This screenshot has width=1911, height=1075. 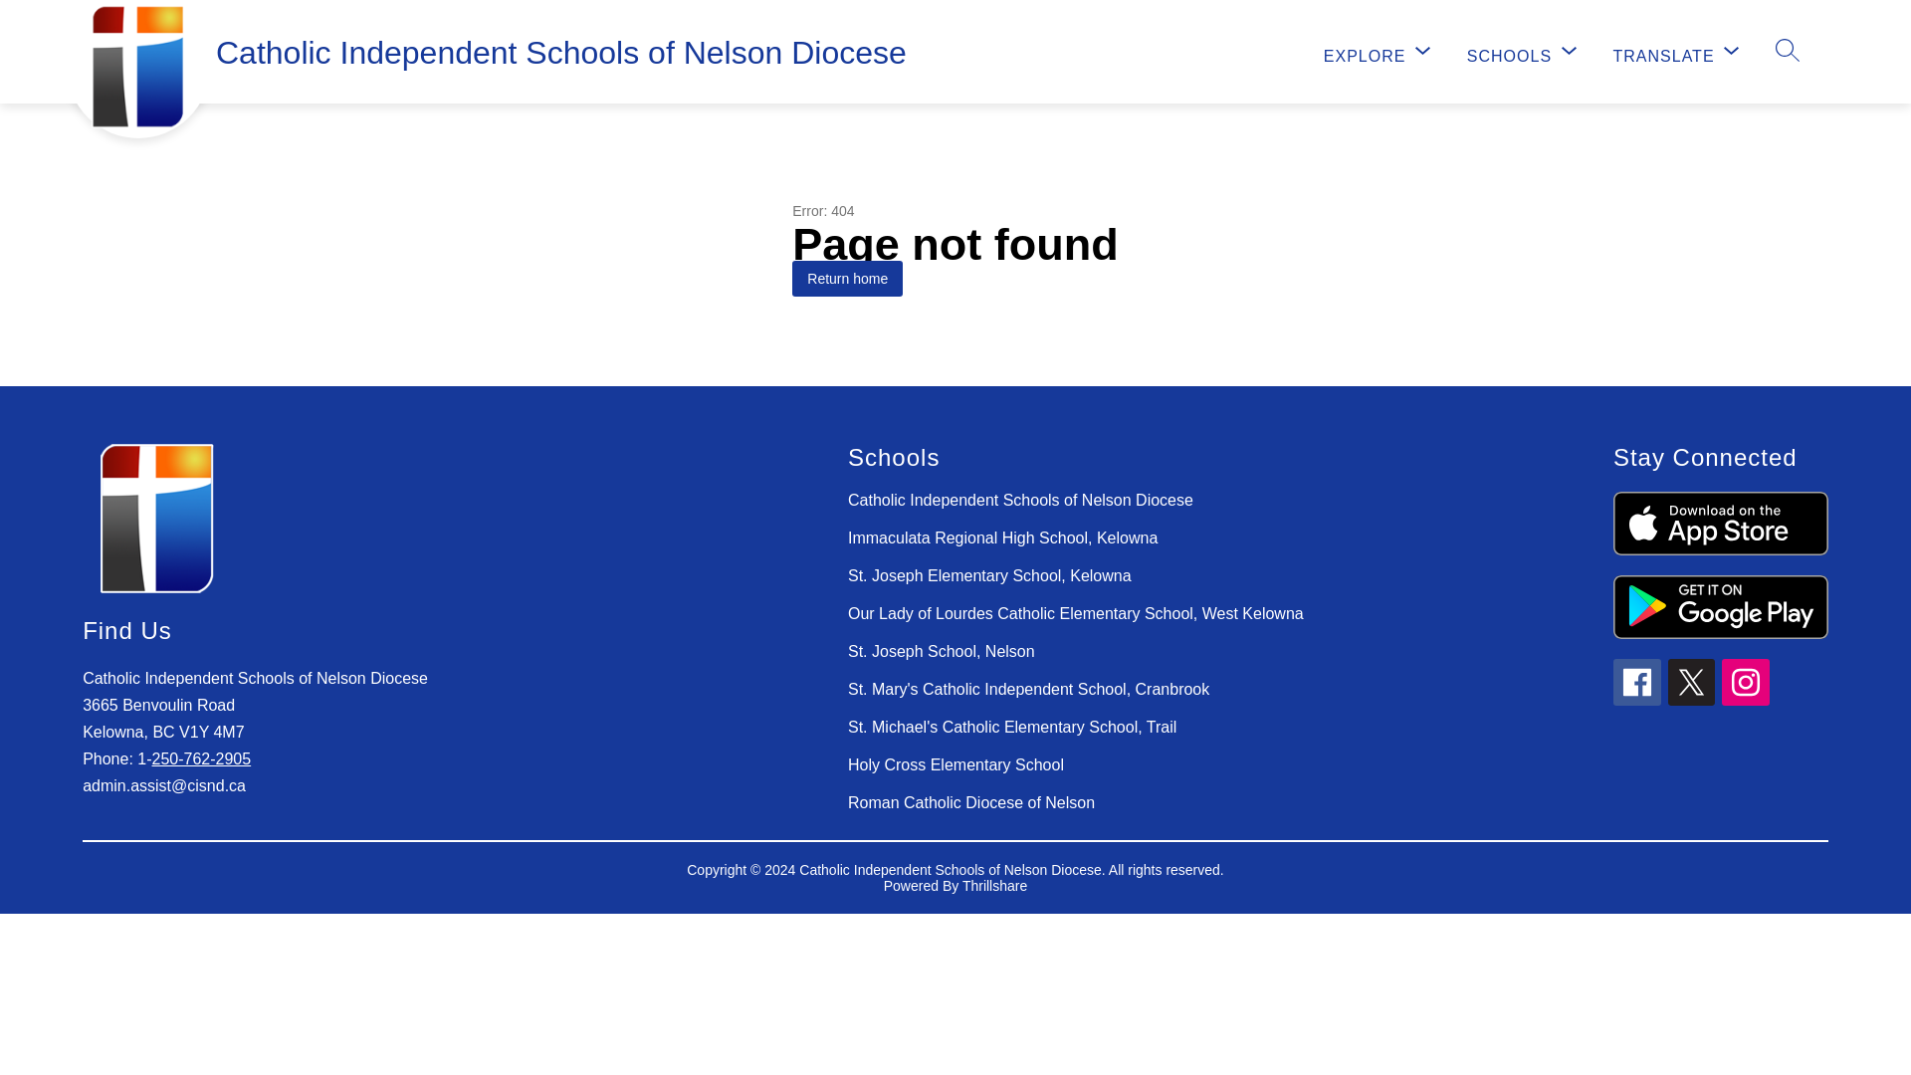 What do you see at coordinates (1250, 51) in the screenshot?
I see `CISND EVENTS` at bounding box center [1250, 51].